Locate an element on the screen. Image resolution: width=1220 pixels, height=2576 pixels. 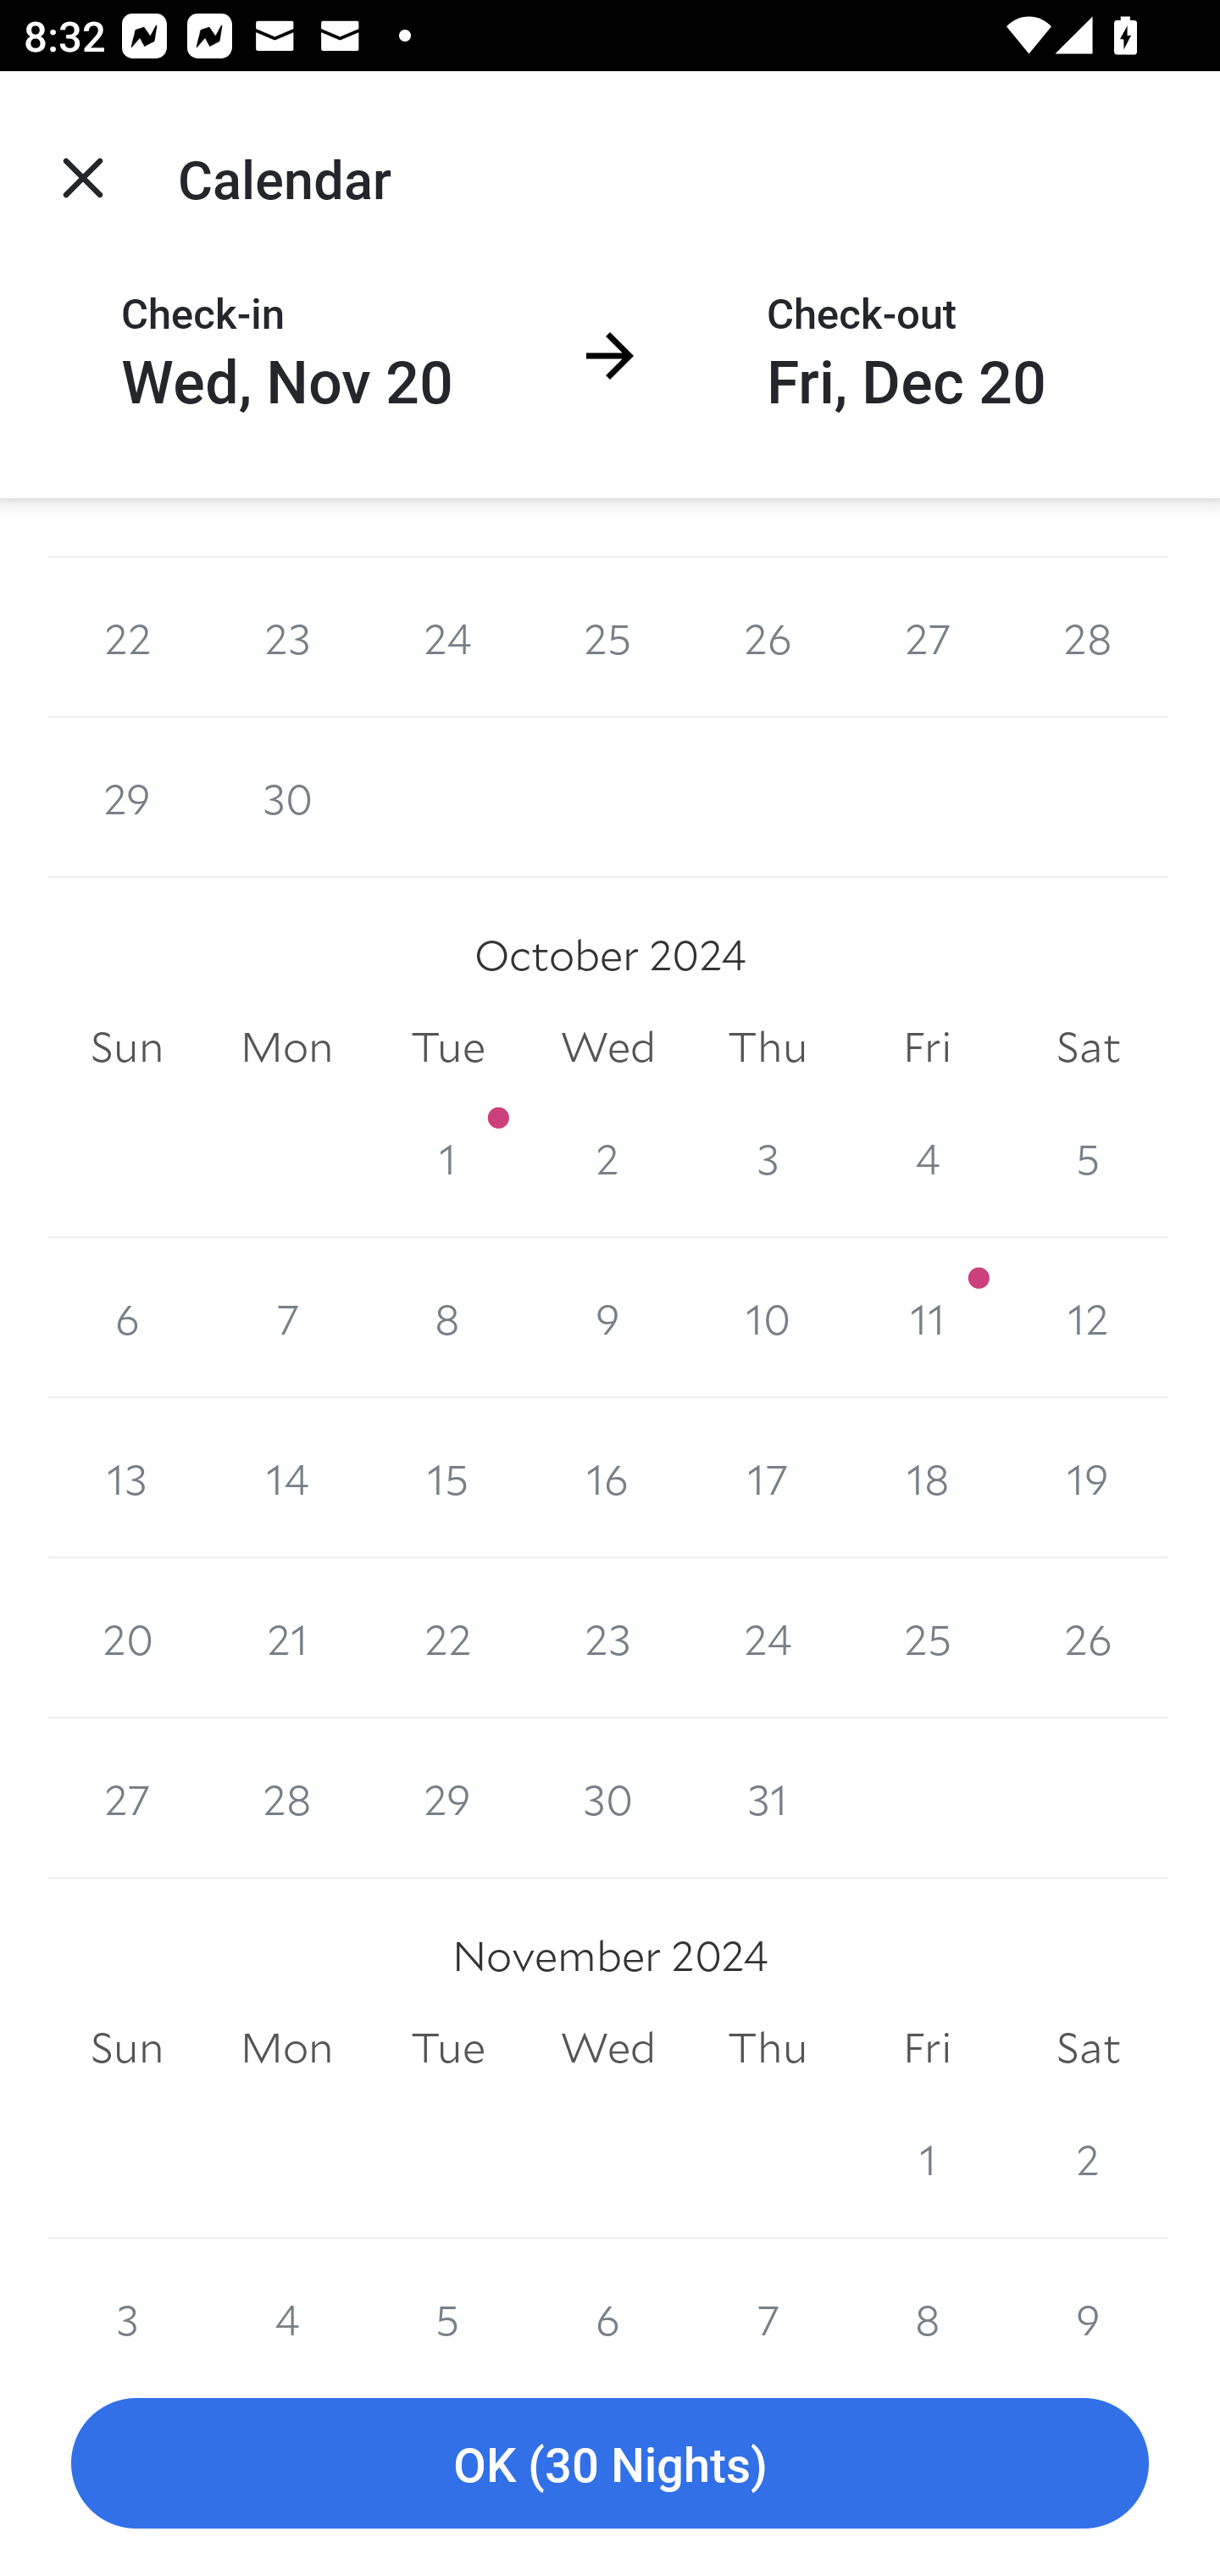
15 15 October 2024 is located at coordinates (447, 1478).